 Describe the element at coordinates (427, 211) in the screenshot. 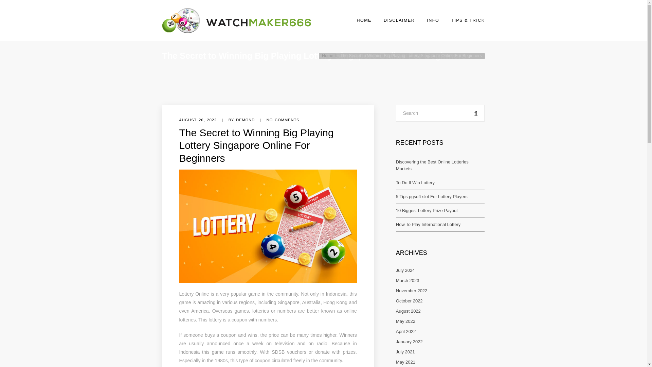

I see `10 Biggest Lottery Prize Payout` at that location.